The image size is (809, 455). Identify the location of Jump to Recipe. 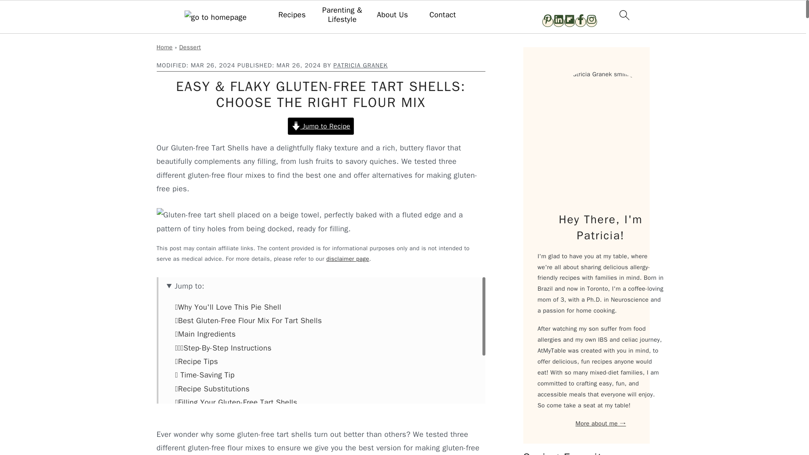
(321, 126).